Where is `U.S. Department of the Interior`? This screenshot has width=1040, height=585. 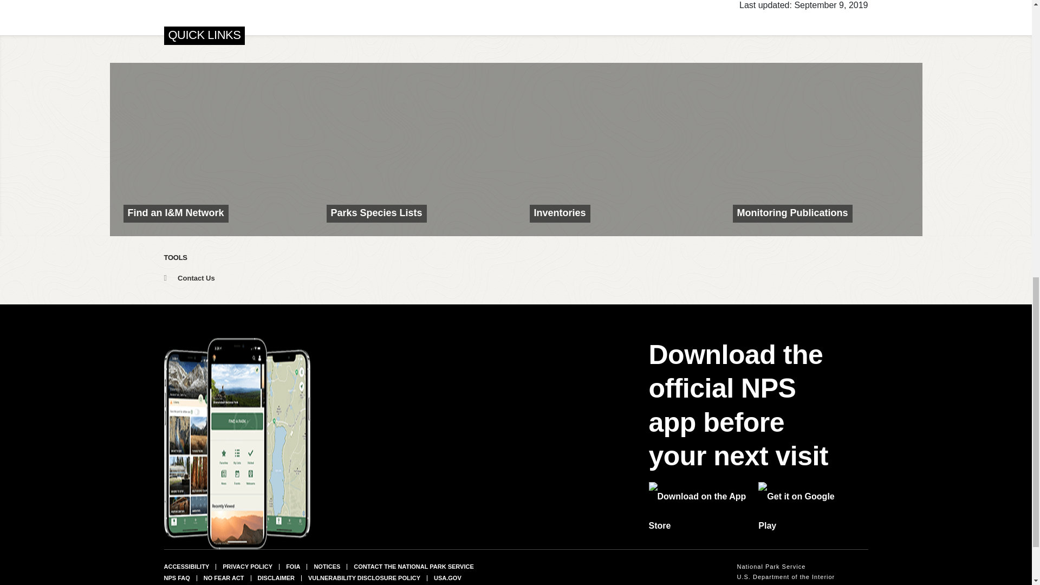
U.S. Department of the Interior is located at coordinates (785, 577).